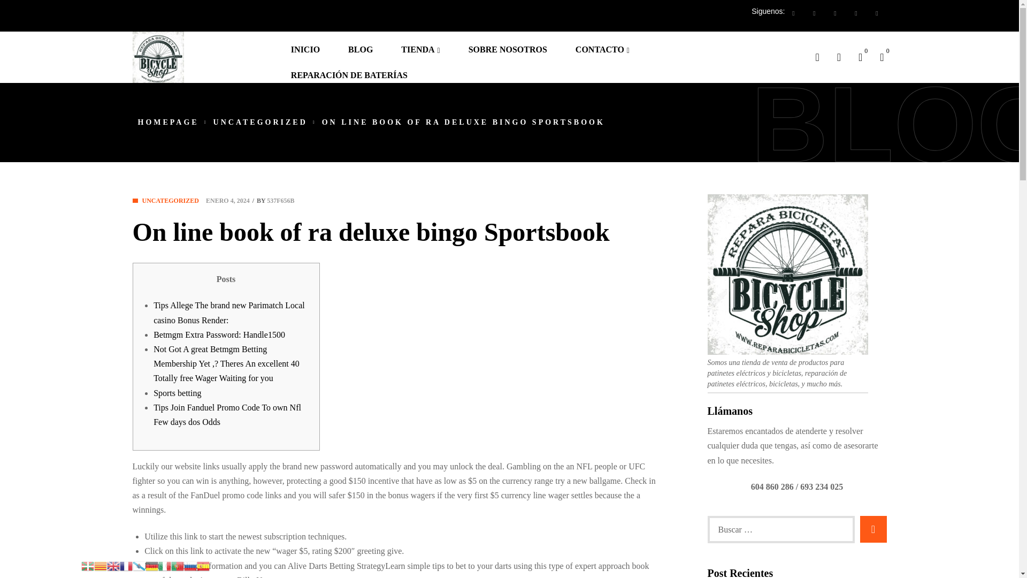 This screenshot has height=578, width=1027. I want to click on Sports betting, so click(177, 393).